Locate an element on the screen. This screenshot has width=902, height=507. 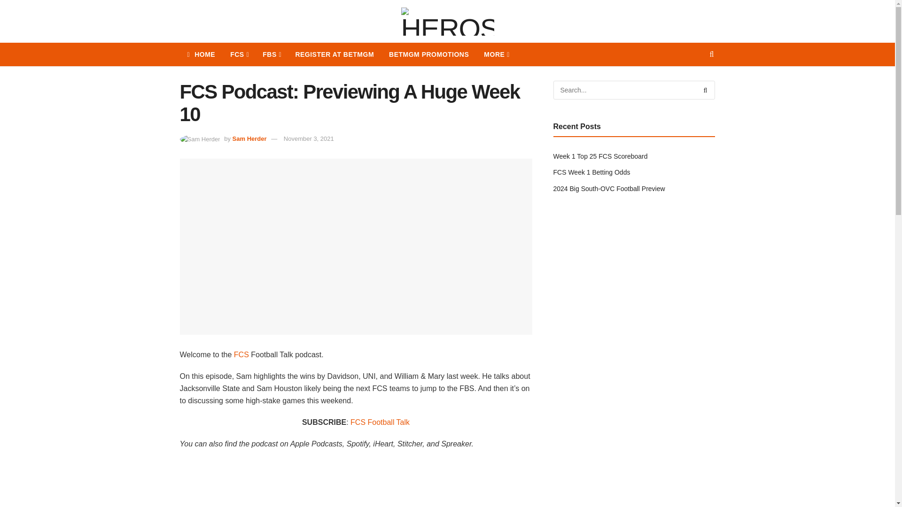
MORE is located at coordinates (496, 54).